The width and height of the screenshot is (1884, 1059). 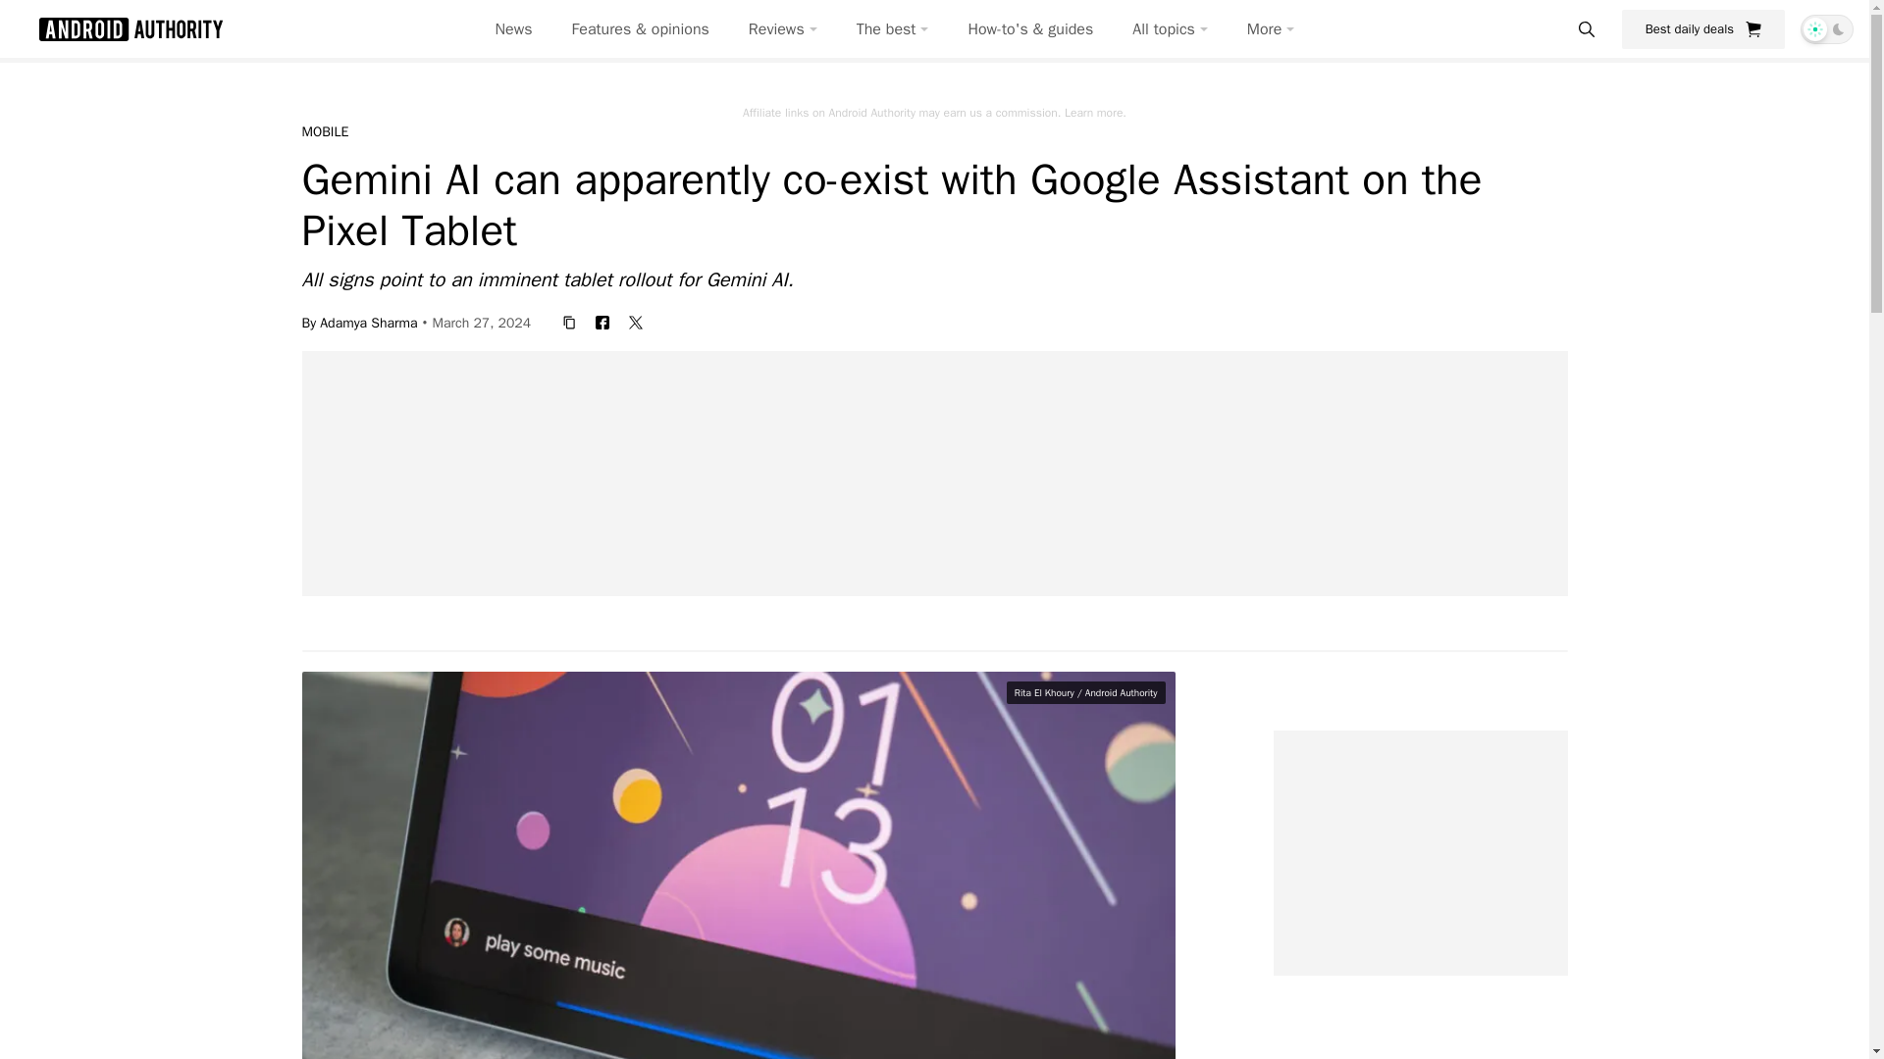 What do you see at coordinates (602, 322) in the screenshot?
I see `facebook` at bounding box center [602, 322].